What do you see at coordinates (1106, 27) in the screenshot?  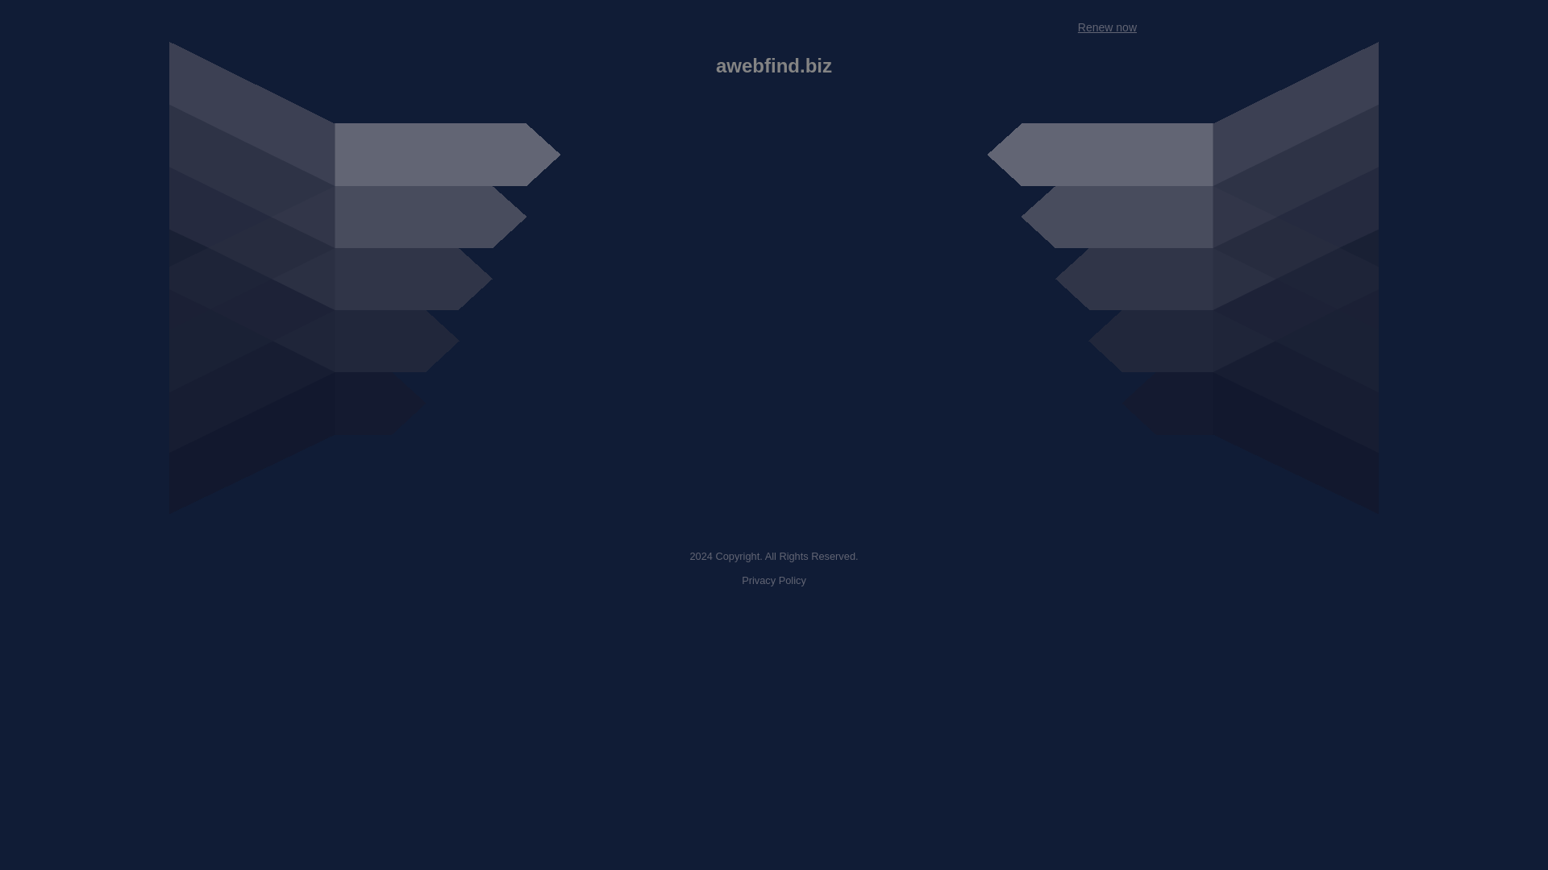 I see `Renew now` at bounding box center [1106, 27].